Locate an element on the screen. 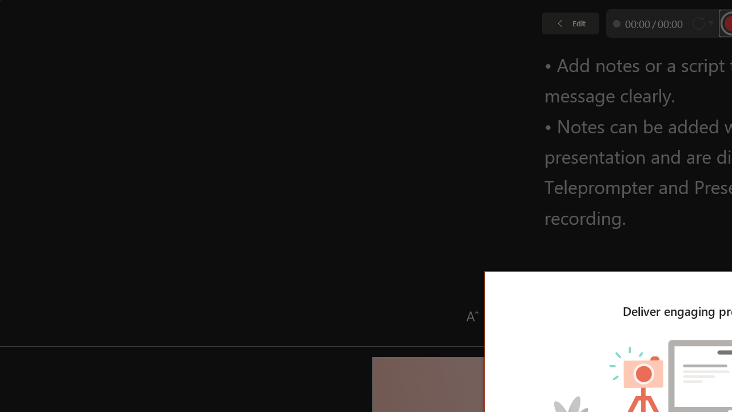 The height and width of the screenshot is (412, 732). Basis is located at coordinates (670, 57).